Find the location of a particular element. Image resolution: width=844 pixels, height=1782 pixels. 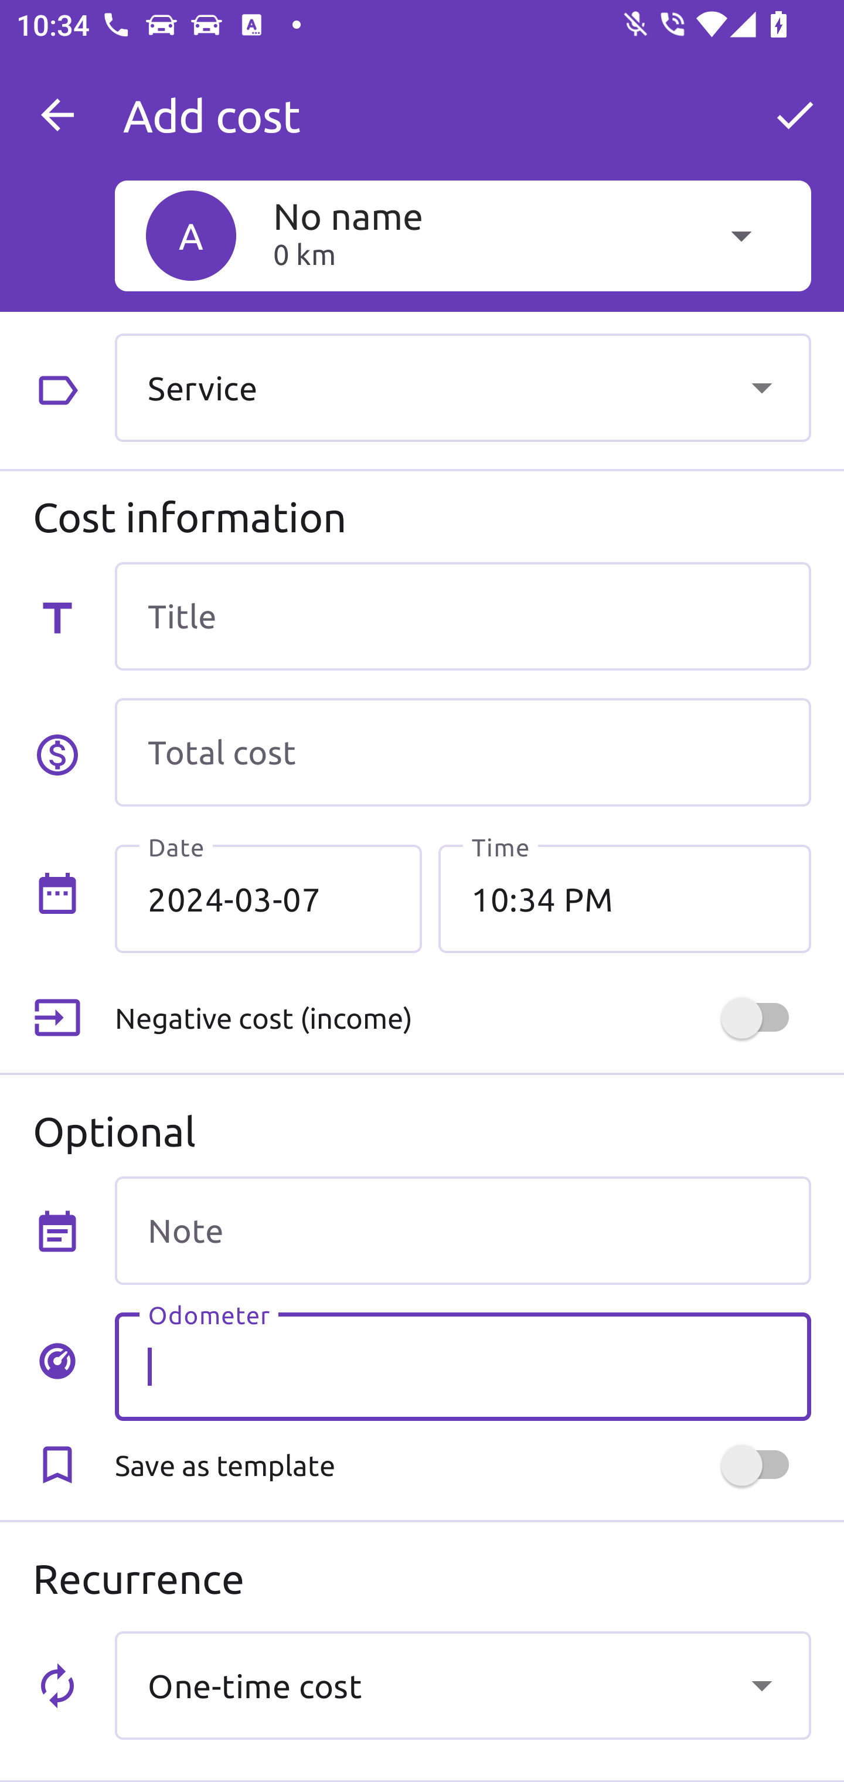

One-time cost is located at coordinates (462, 1685).